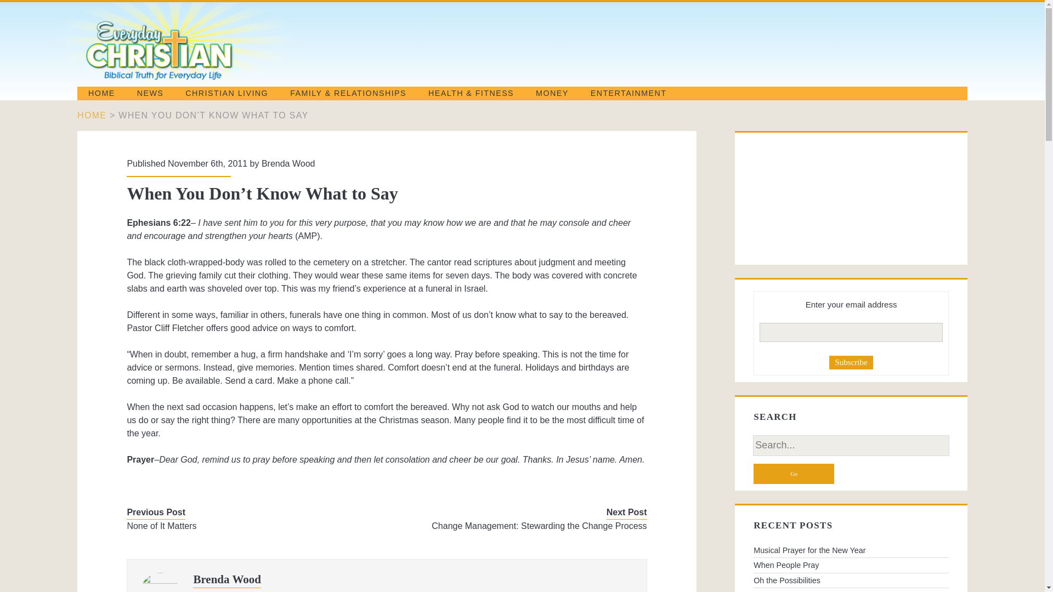 This screenshot has width=1053, height=592. Describe the element at coordinates (202, 79) in the screenshot. I see `EVERYDAY CHRISTIAN` at that location.